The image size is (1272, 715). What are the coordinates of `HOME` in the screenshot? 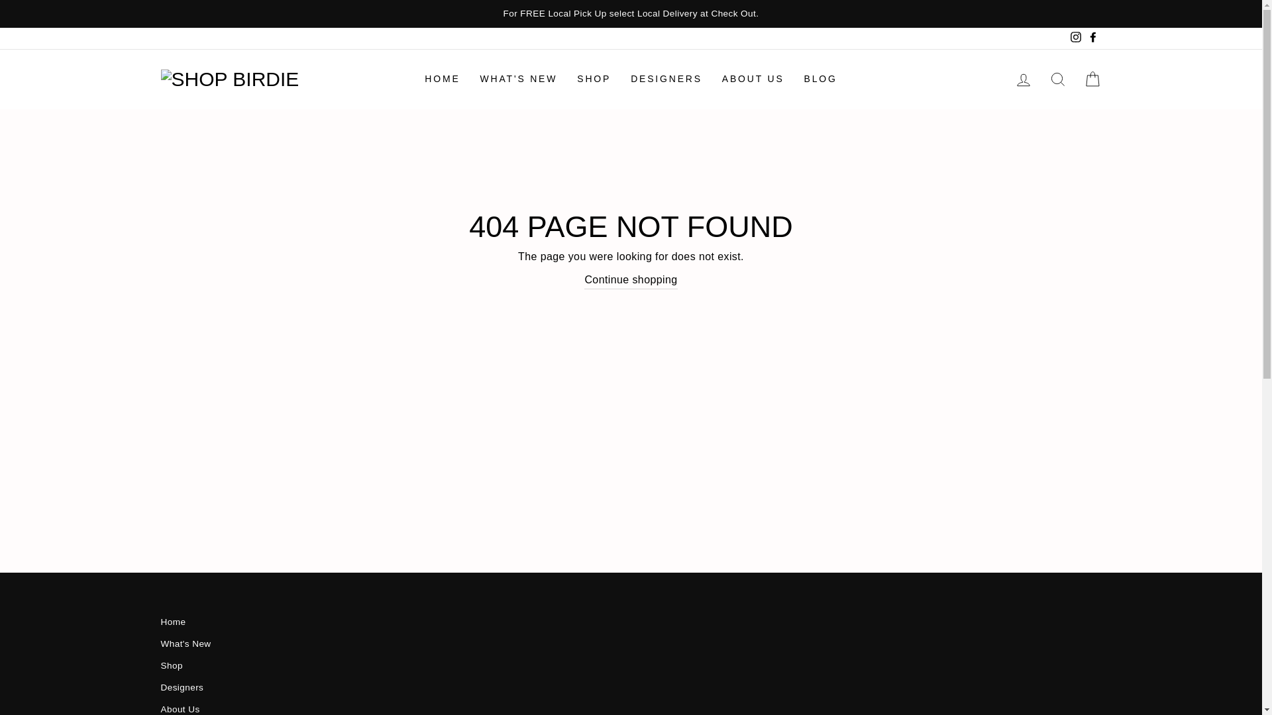 It's located at (441, 79).